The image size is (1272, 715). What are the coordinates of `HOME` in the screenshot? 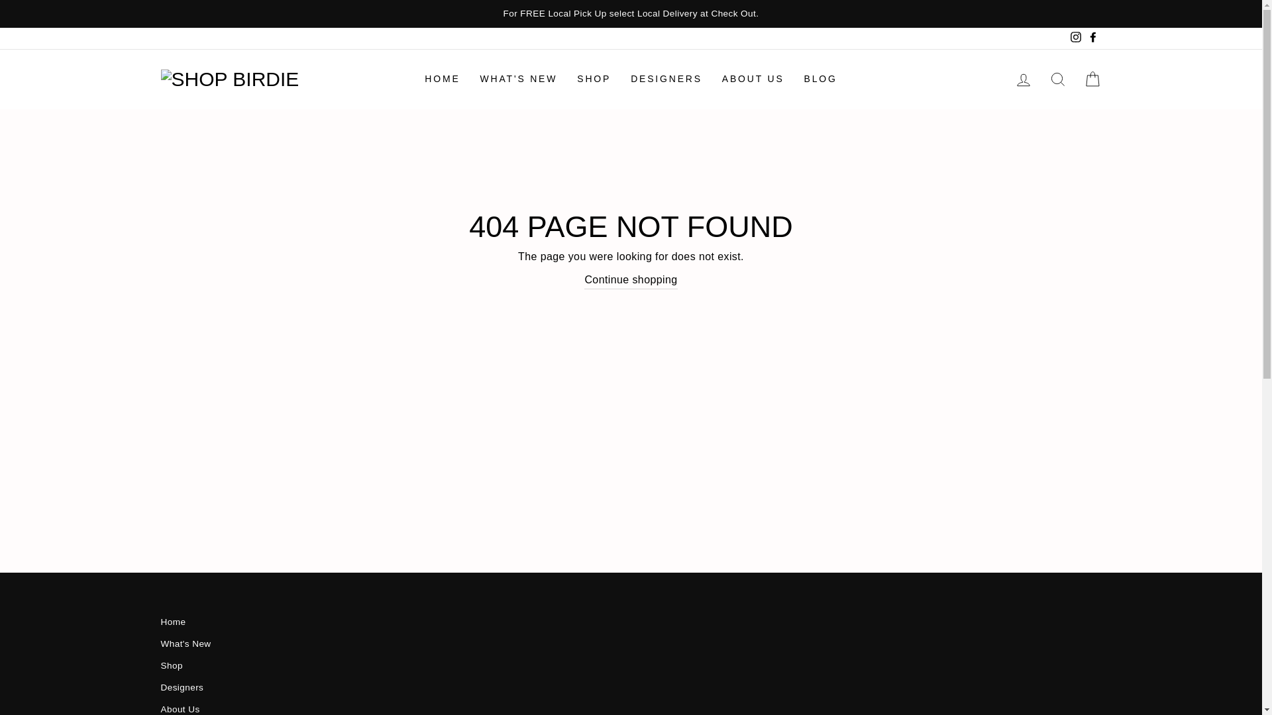 It's located at (441, 79).